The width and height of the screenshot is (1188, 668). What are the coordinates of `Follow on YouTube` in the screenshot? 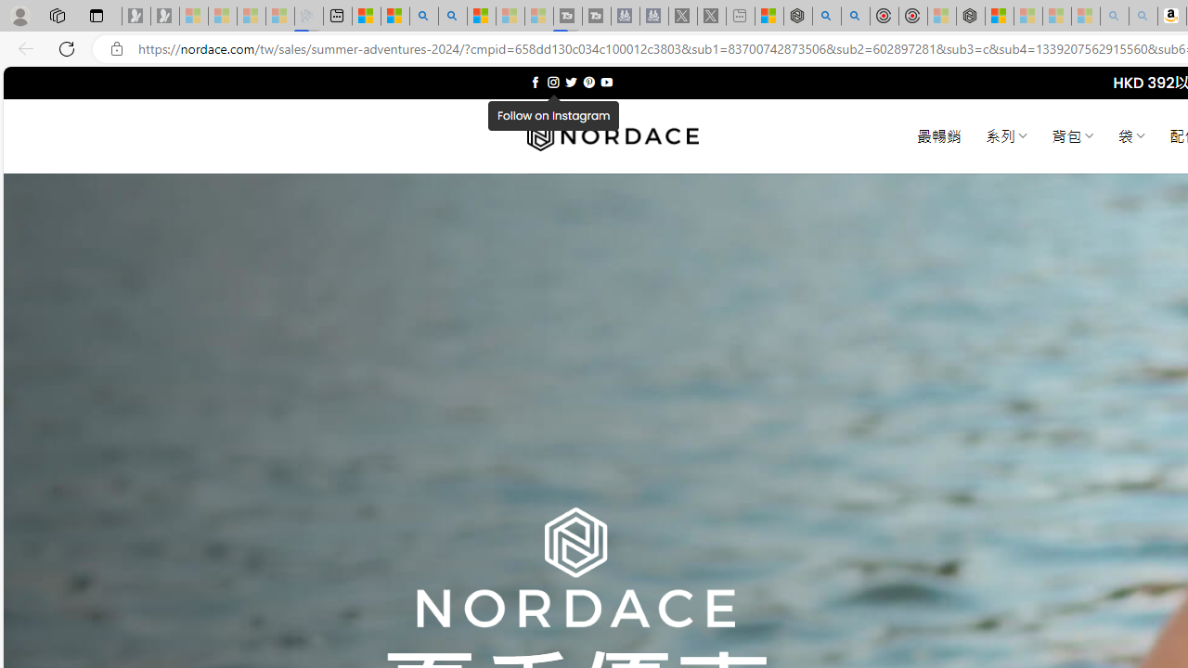 It's located at (606, 82).